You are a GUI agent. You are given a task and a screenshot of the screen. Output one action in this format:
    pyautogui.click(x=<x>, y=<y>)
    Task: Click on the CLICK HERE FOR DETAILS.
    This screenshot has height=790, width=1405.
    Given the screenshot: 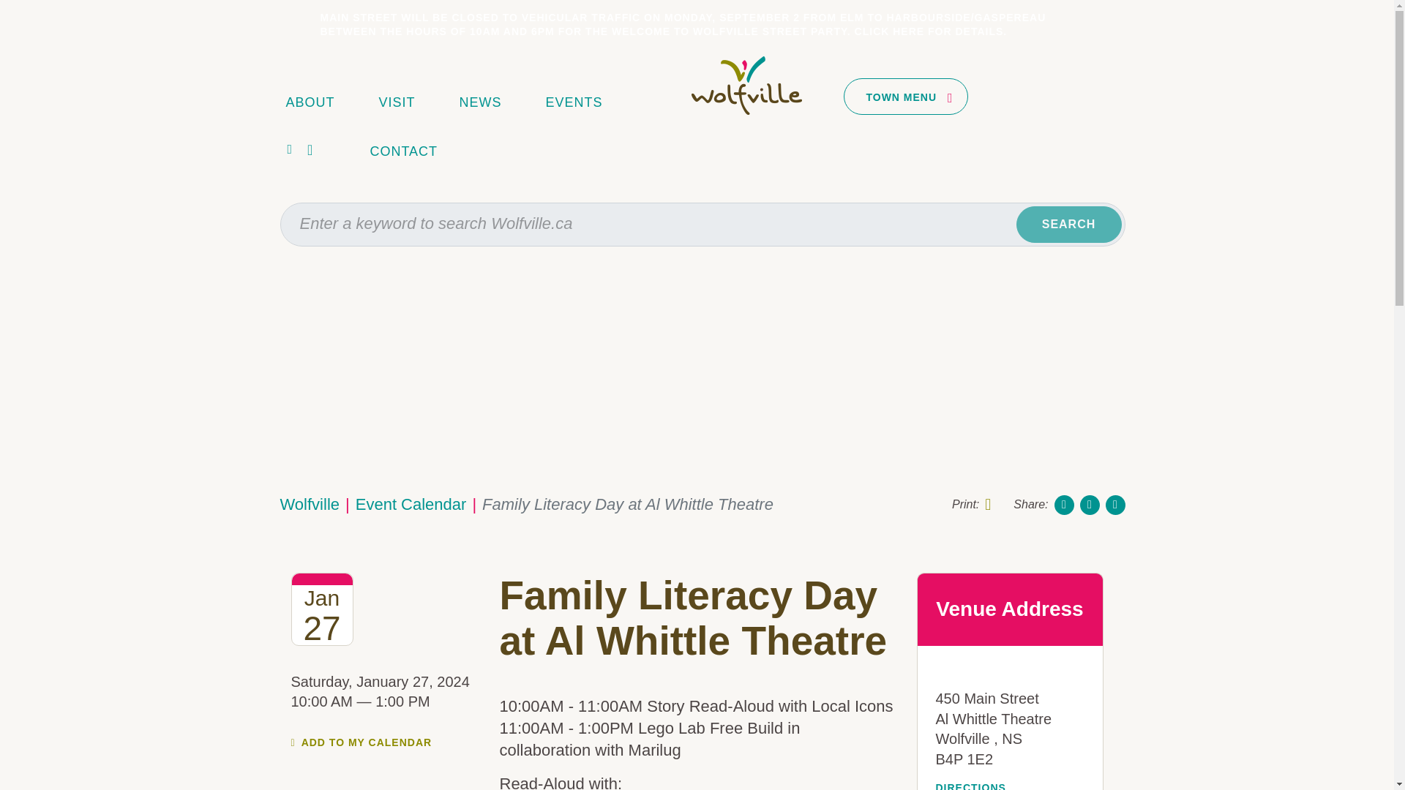 What is the action you would take?
    pyautogui.click(x=931, y=31)
    